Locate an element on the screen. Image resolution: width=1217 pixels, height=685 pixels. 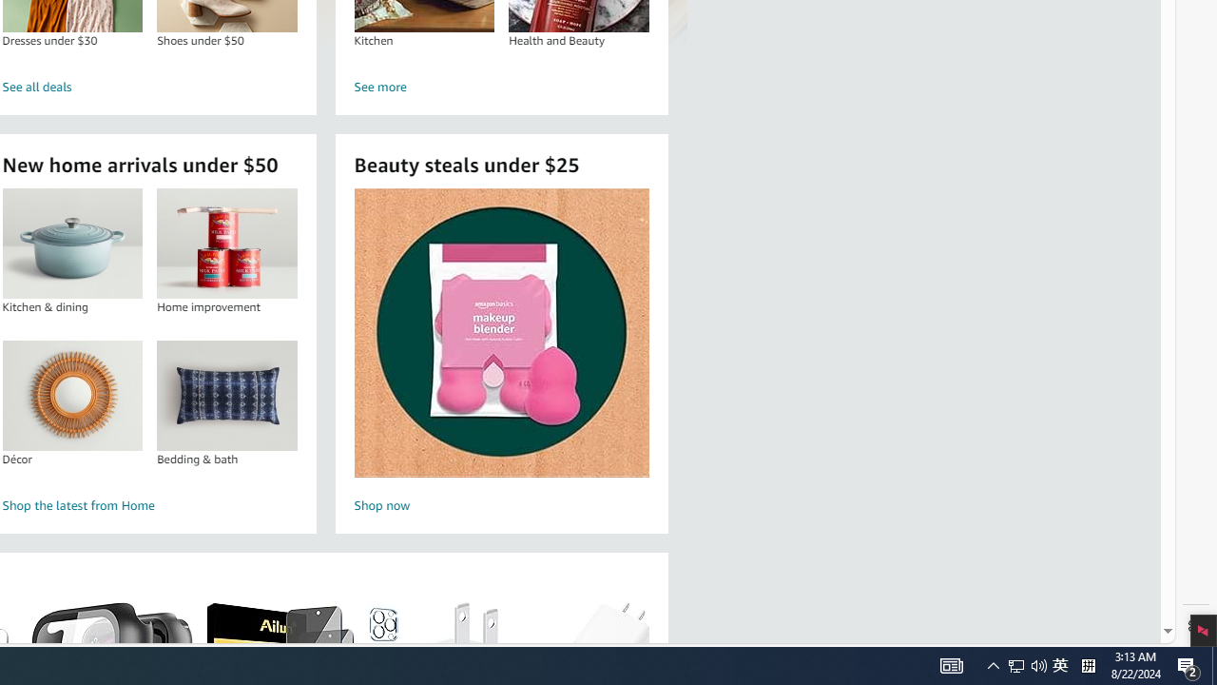
Home improvement is located at coordinates (227, 244).